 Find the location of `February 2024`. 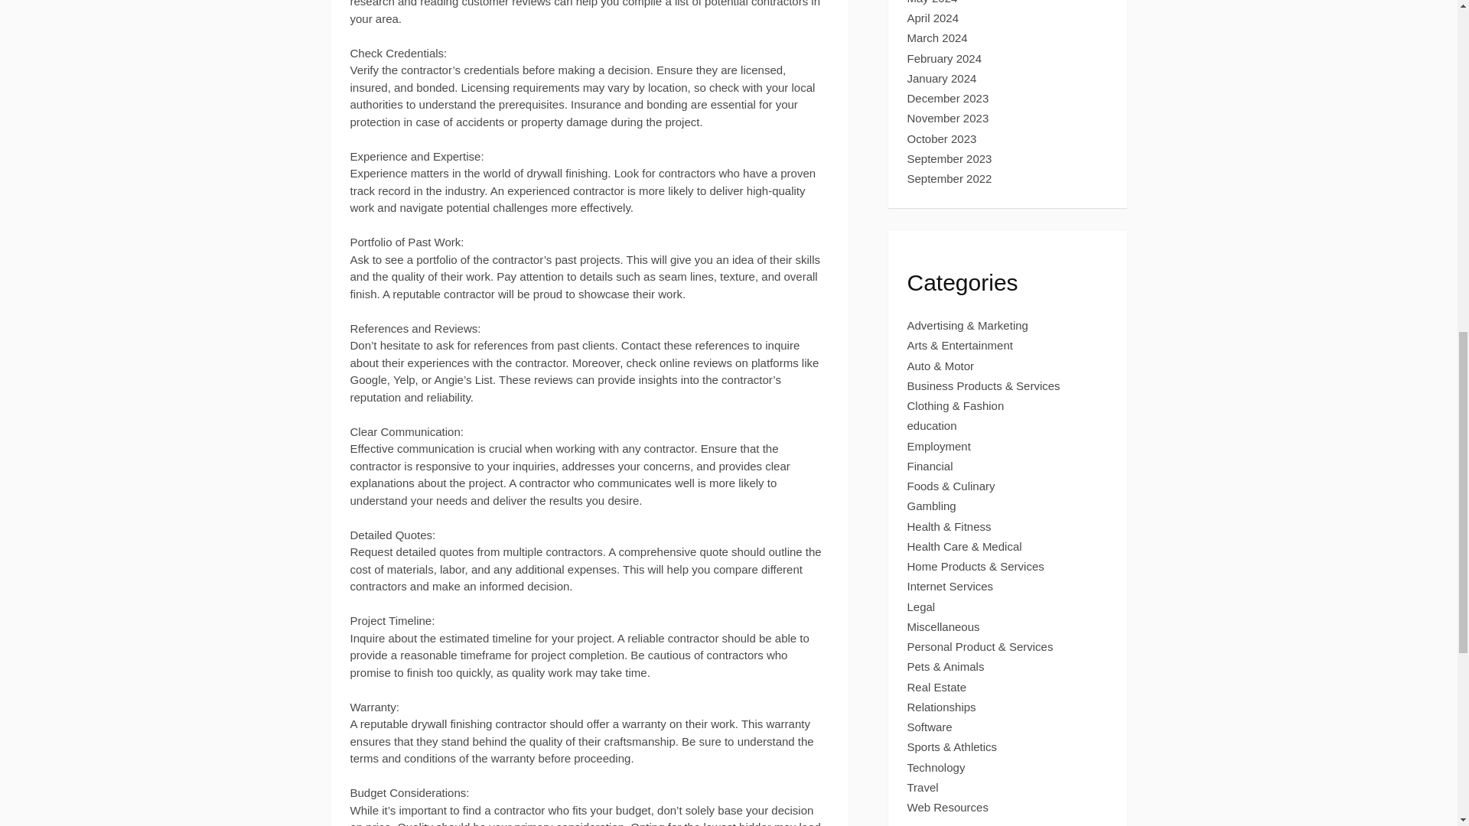

February 2024 is located at coordinates (945, 58).